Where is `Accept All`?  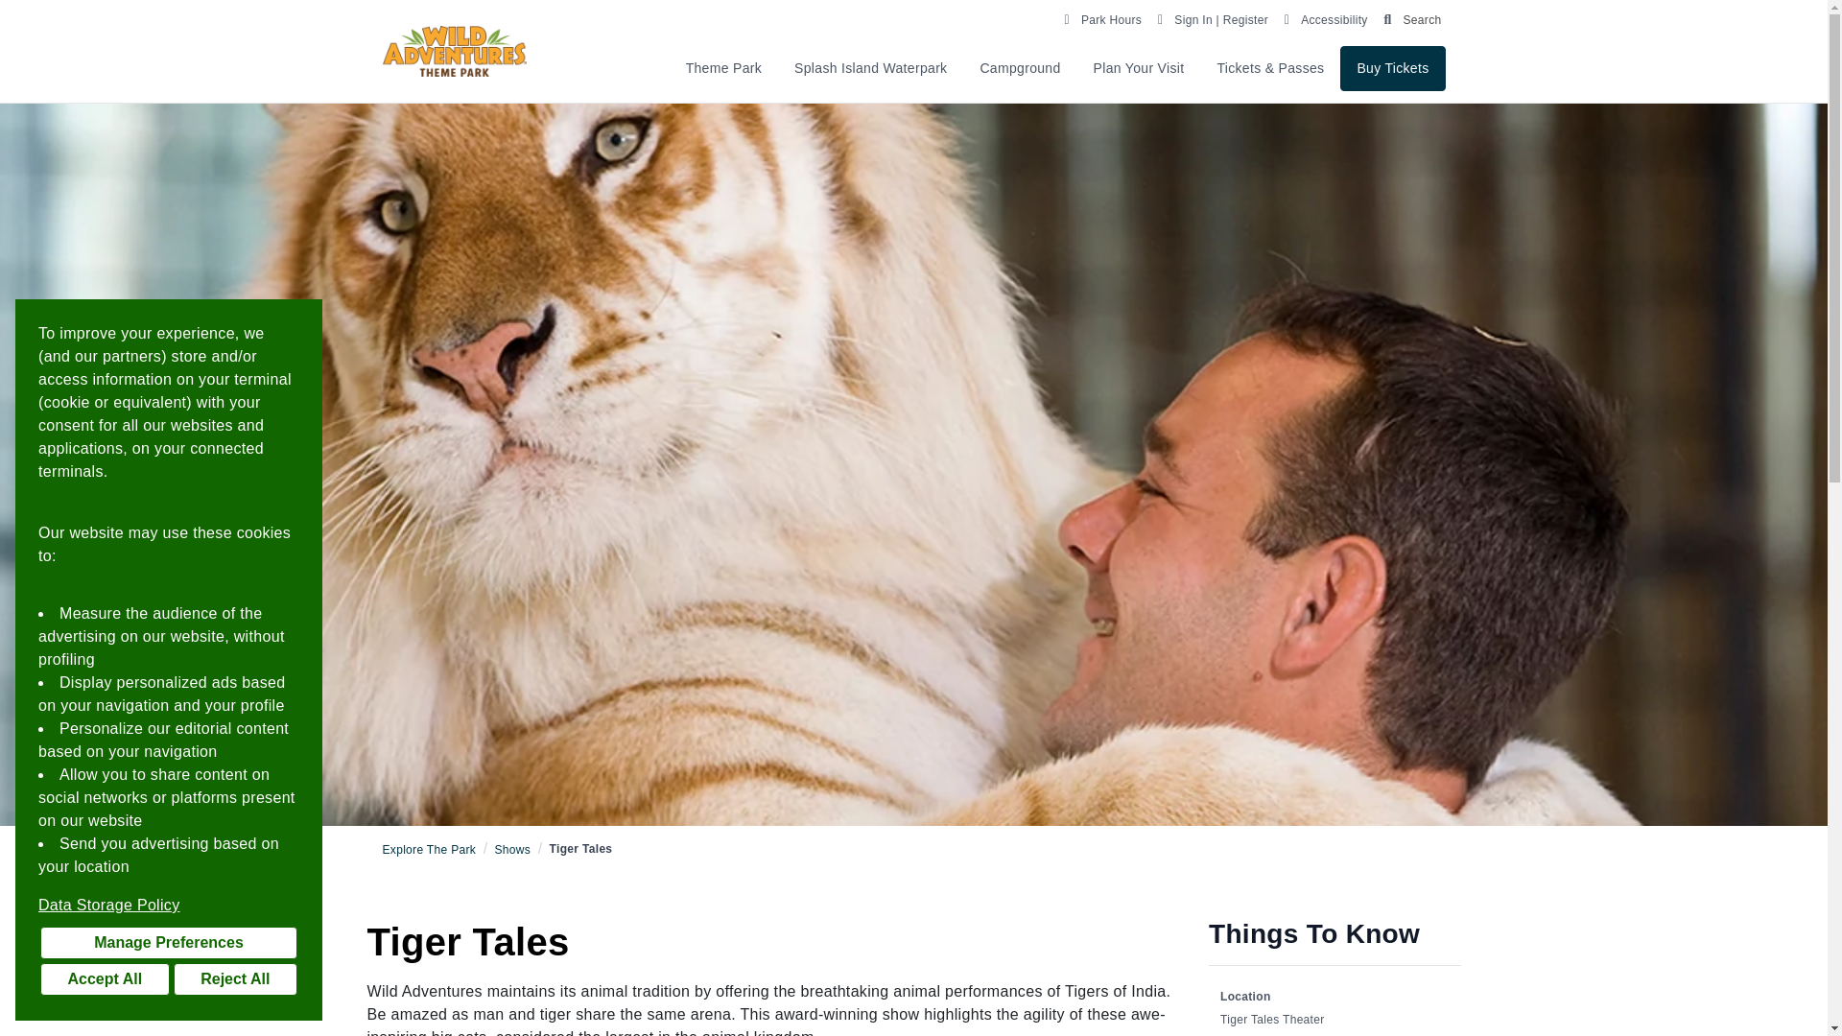
Accept All is located at coordinates (105, 978).